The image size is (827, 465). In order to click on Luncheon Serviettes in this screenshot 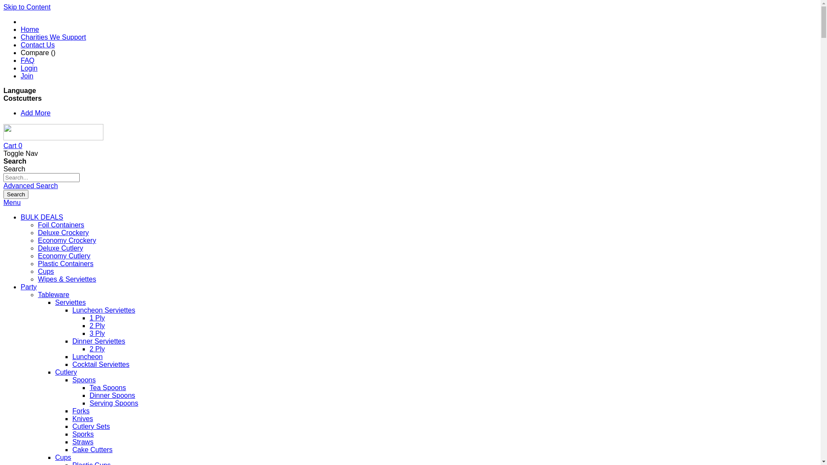, I will do `click(104, 310)`.